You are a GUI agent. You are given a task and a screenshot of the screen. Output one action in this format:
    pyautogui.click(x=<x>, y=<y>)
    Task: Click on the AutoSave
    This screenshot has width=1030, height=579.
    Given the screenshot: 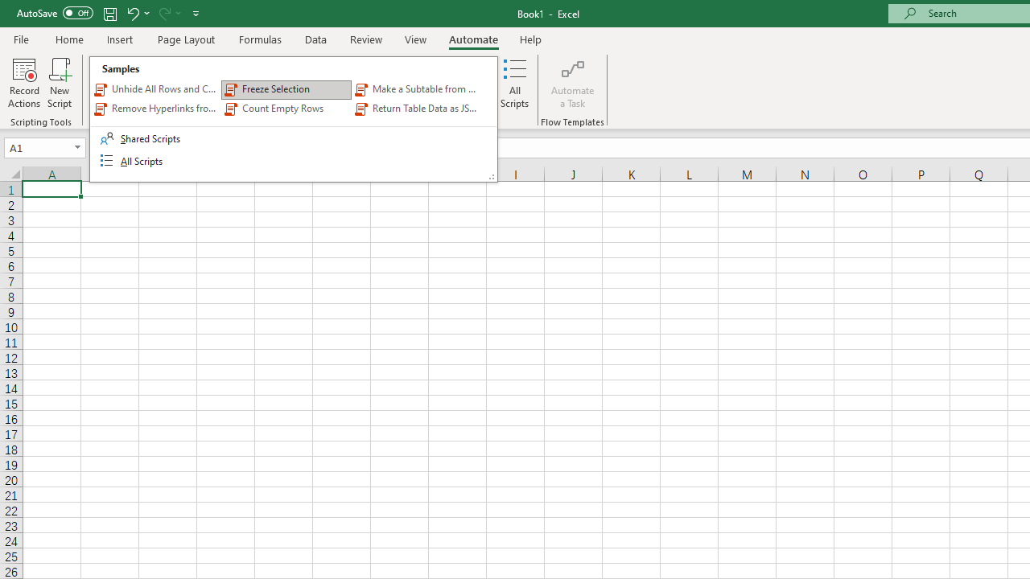 What is the action you would take?
    pyautogui.click(x=55, y=13)
    